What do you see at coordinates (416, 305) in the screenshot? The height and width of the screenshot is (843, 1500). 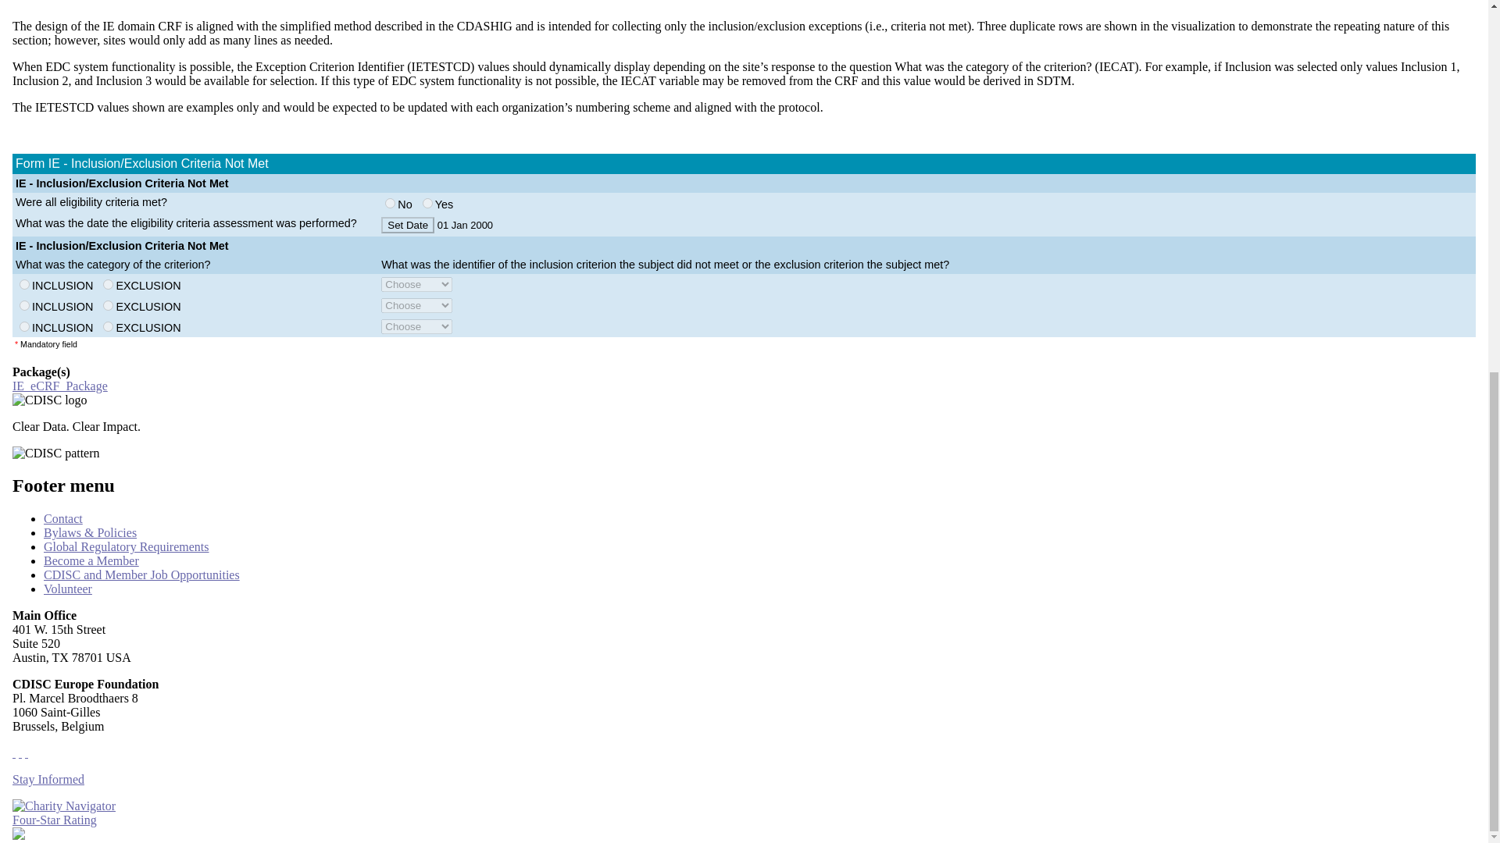 I see `Field Name: IT.IETESTCD` at bounding box center [416, 305].